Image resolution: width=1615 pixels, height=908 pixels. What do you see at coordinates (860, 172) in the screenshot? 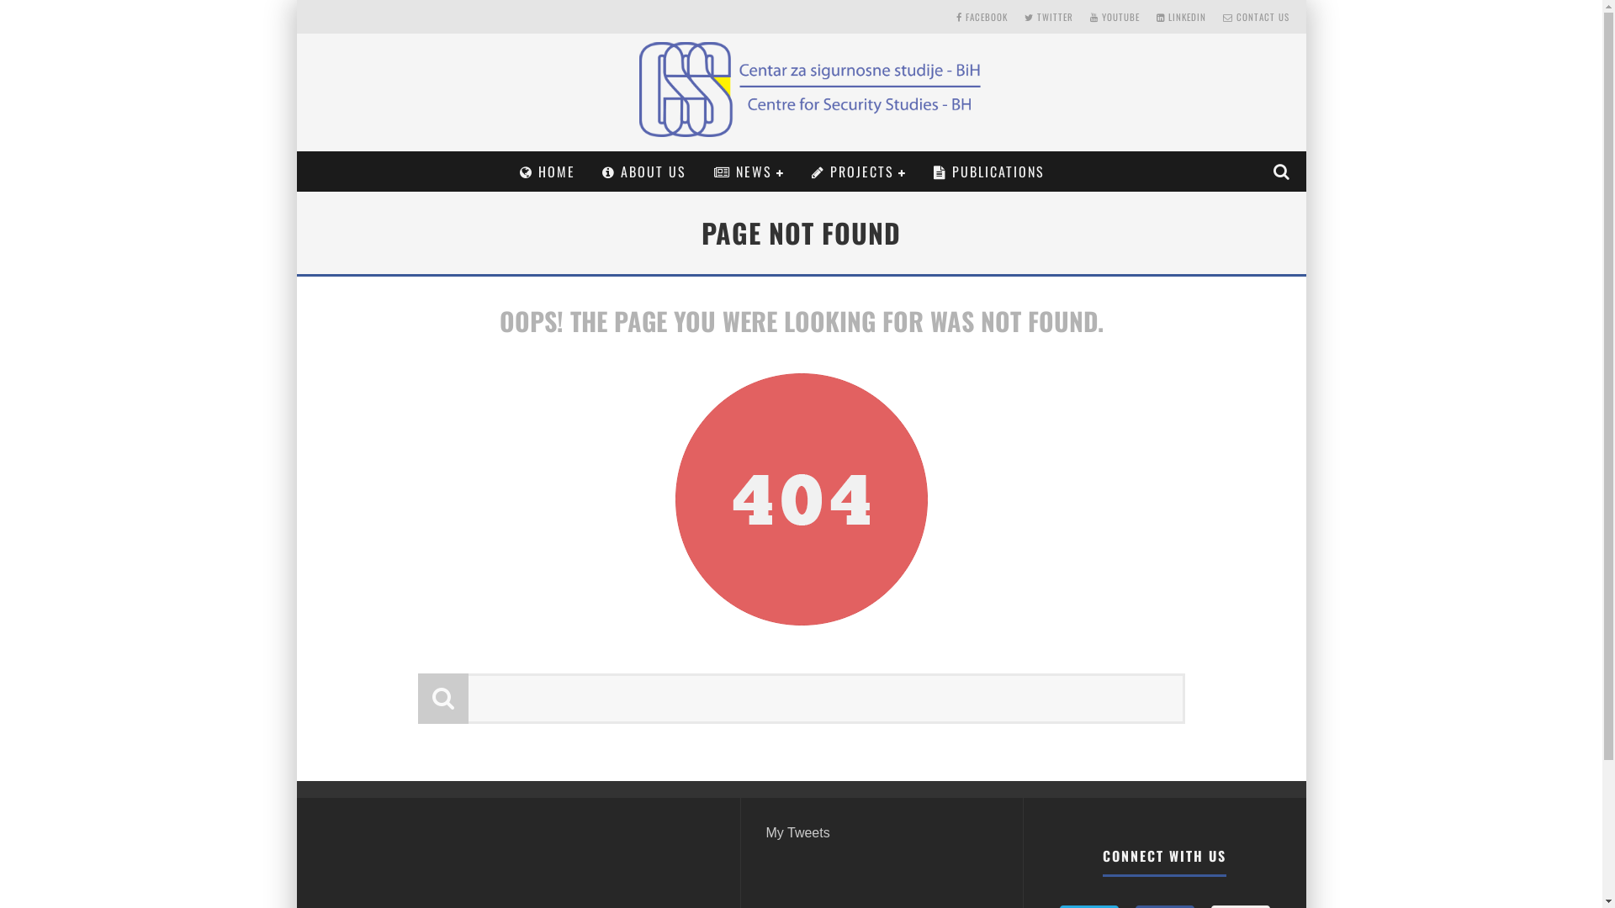
I see `PROJECTS` at bounding box center [860, 172].